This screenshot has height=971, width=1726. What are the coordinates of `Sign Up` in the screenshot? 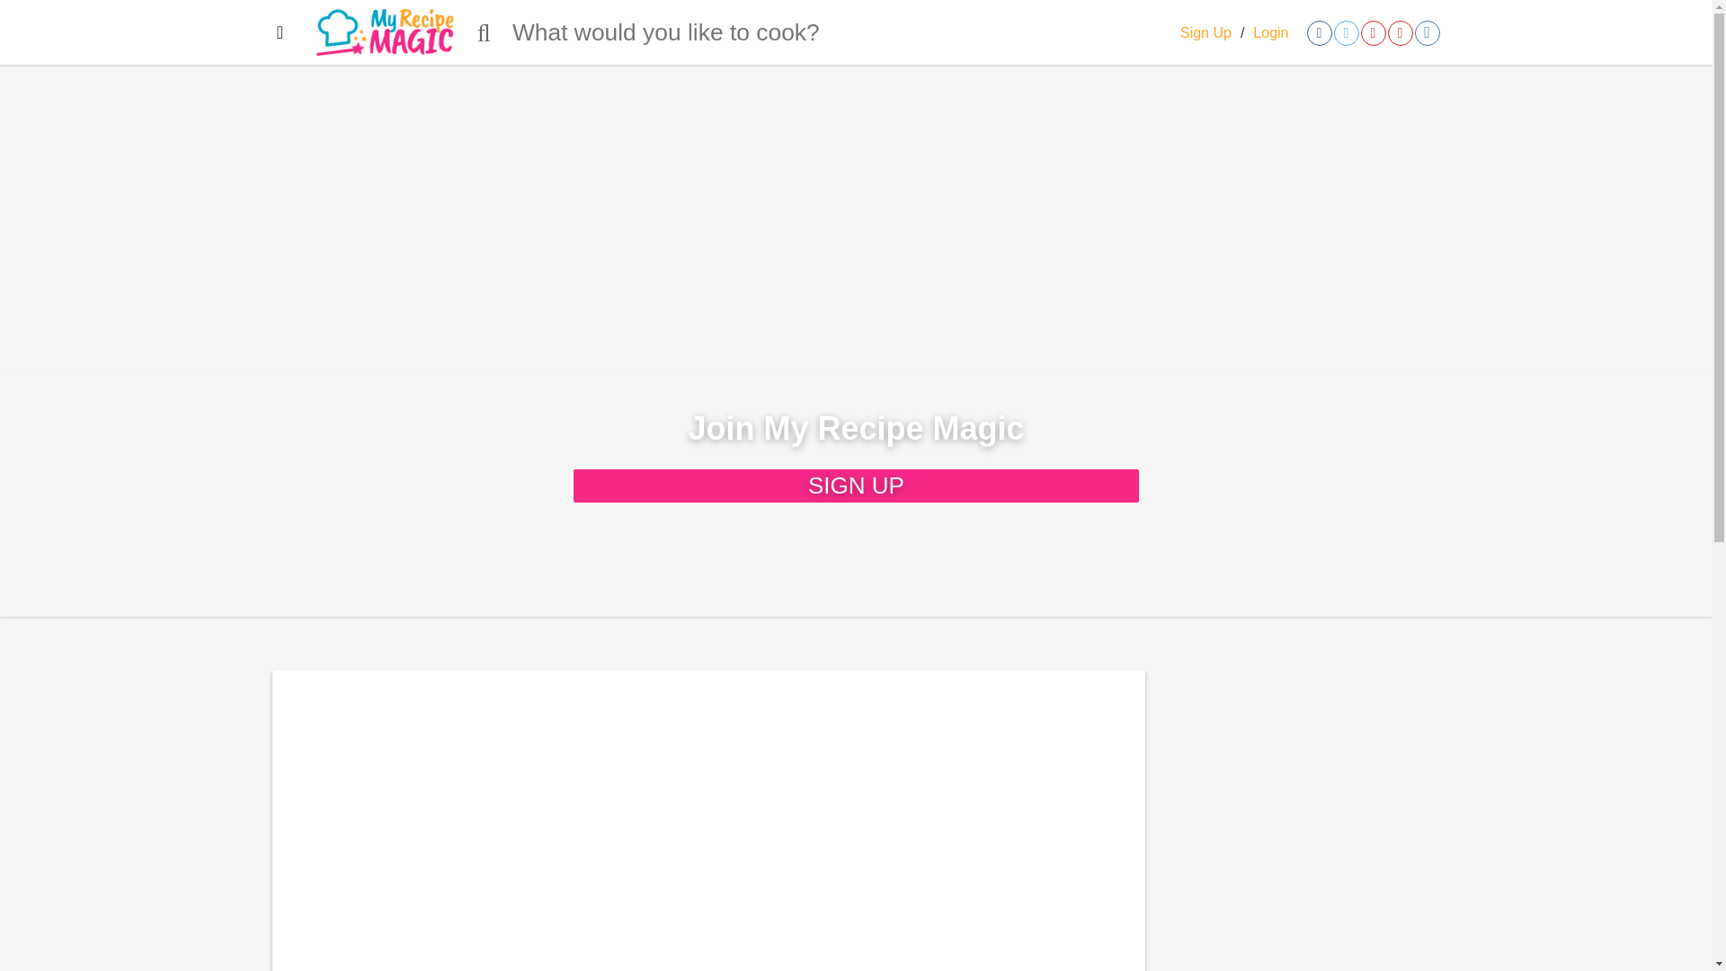 It's located at (1206, 32).